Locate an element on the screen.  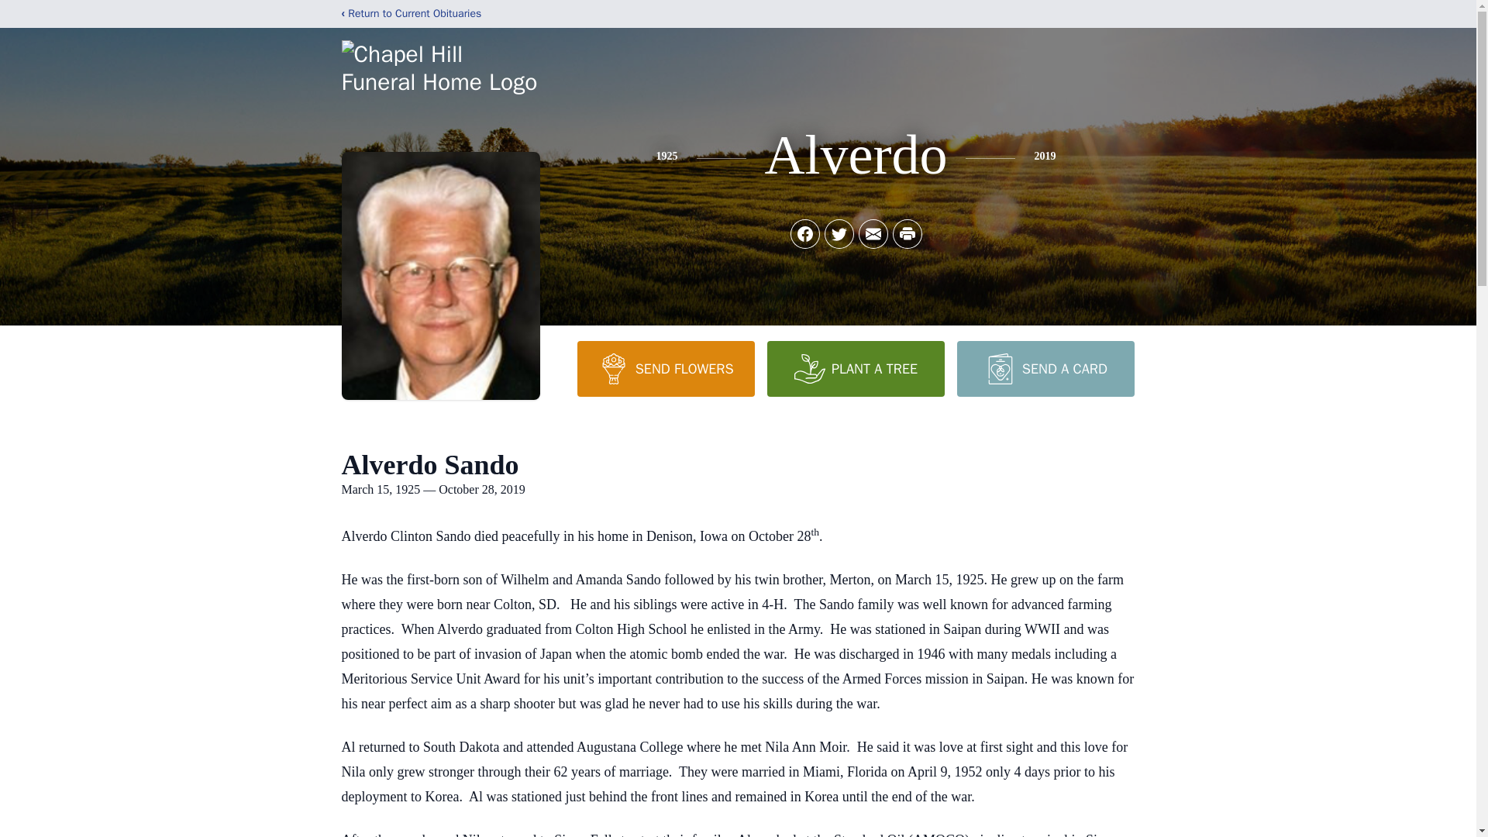
PLANT A TREE is located at coordinates (856, 368).